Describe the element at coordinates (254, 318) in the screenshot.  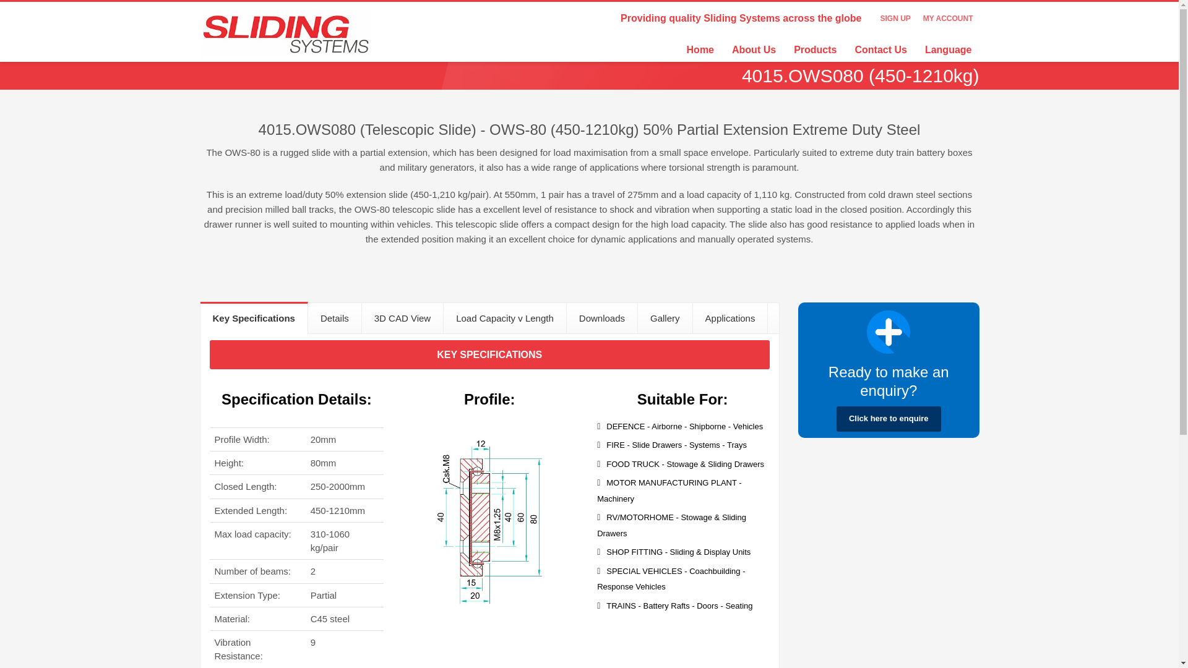
I see `Key Specifications` at that location.